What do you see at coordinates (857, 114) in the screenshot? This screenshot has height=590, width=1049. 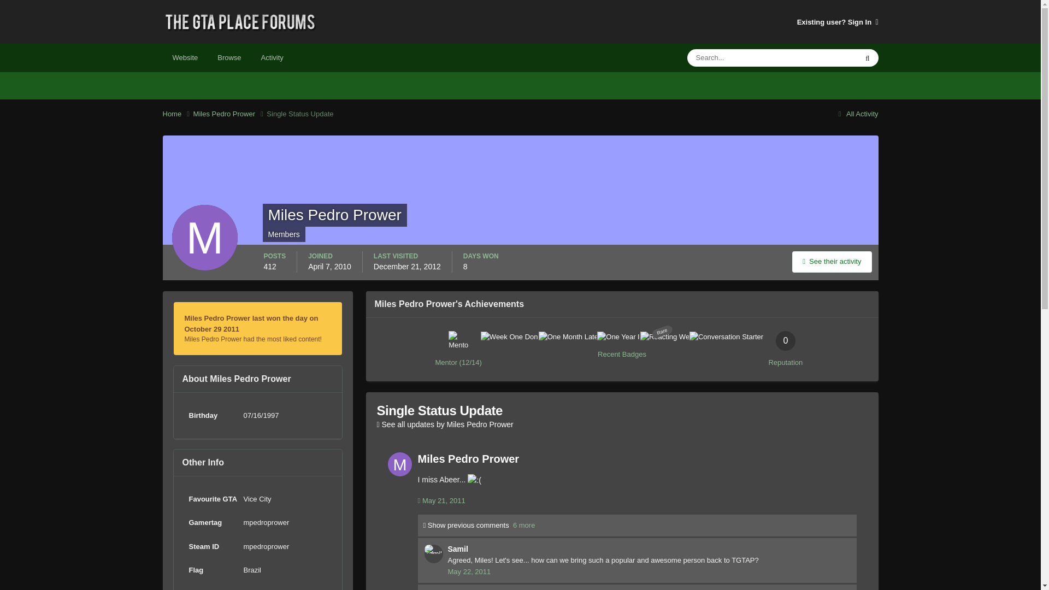 I see `All Activity` at bounding box center [857, 114].